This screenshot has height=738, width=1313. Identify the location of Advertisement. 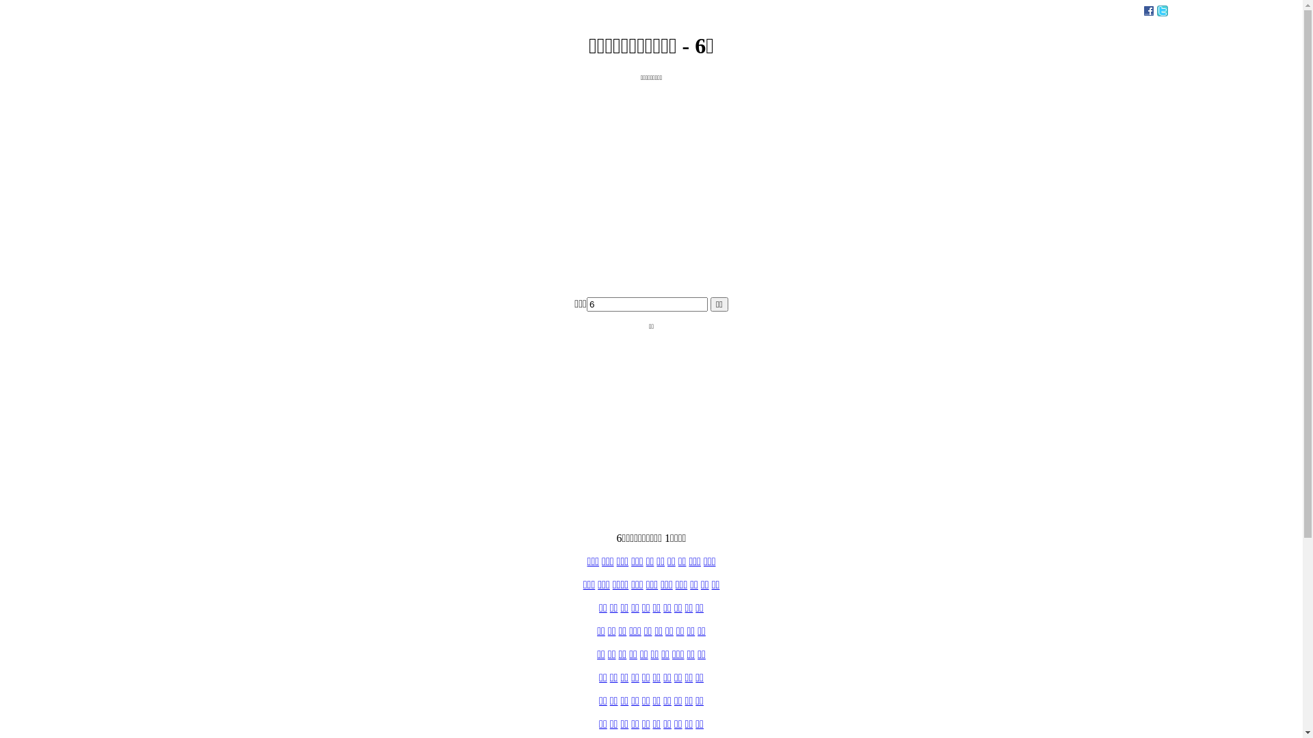
(651, 177).